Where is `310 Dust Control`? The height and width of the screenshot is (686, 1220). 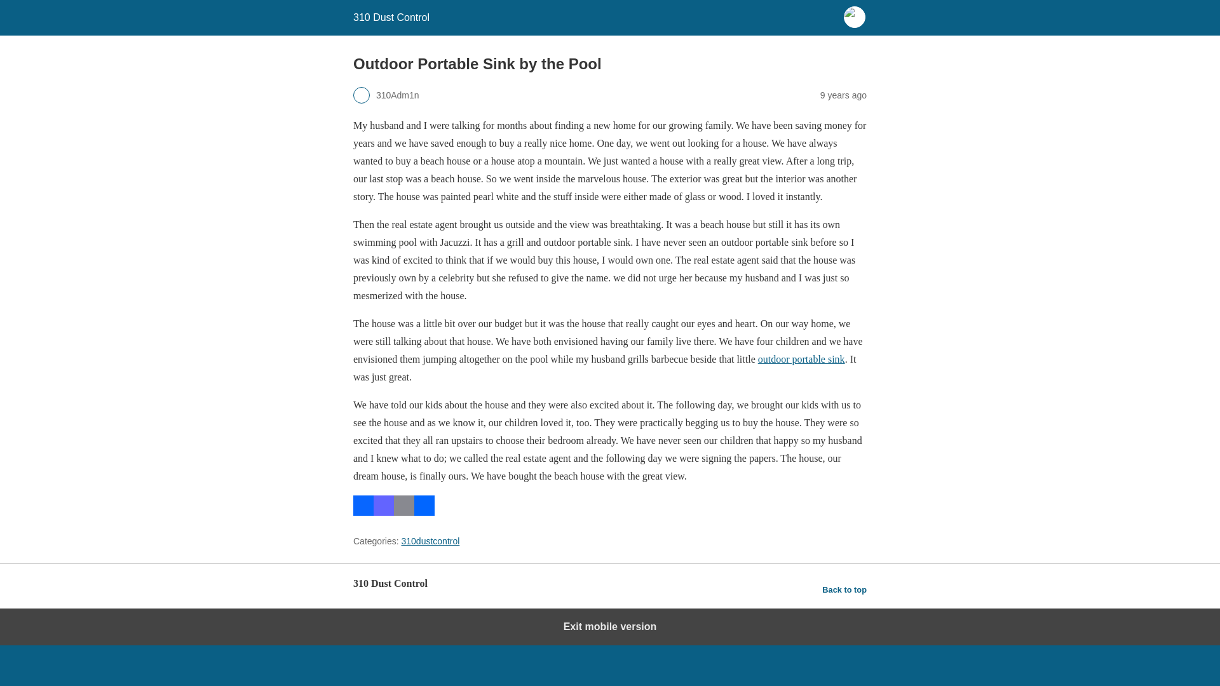
310 Dust Control is located at coordinates (391, 17).